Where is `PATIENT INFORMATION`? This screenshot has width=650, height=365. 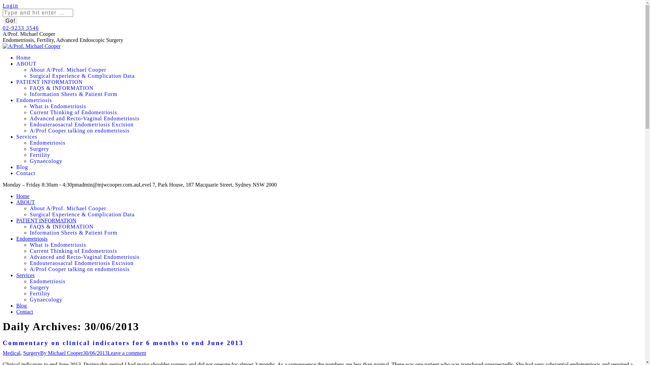 PATIENT INFORMATION is located at coordinates (49, 82).